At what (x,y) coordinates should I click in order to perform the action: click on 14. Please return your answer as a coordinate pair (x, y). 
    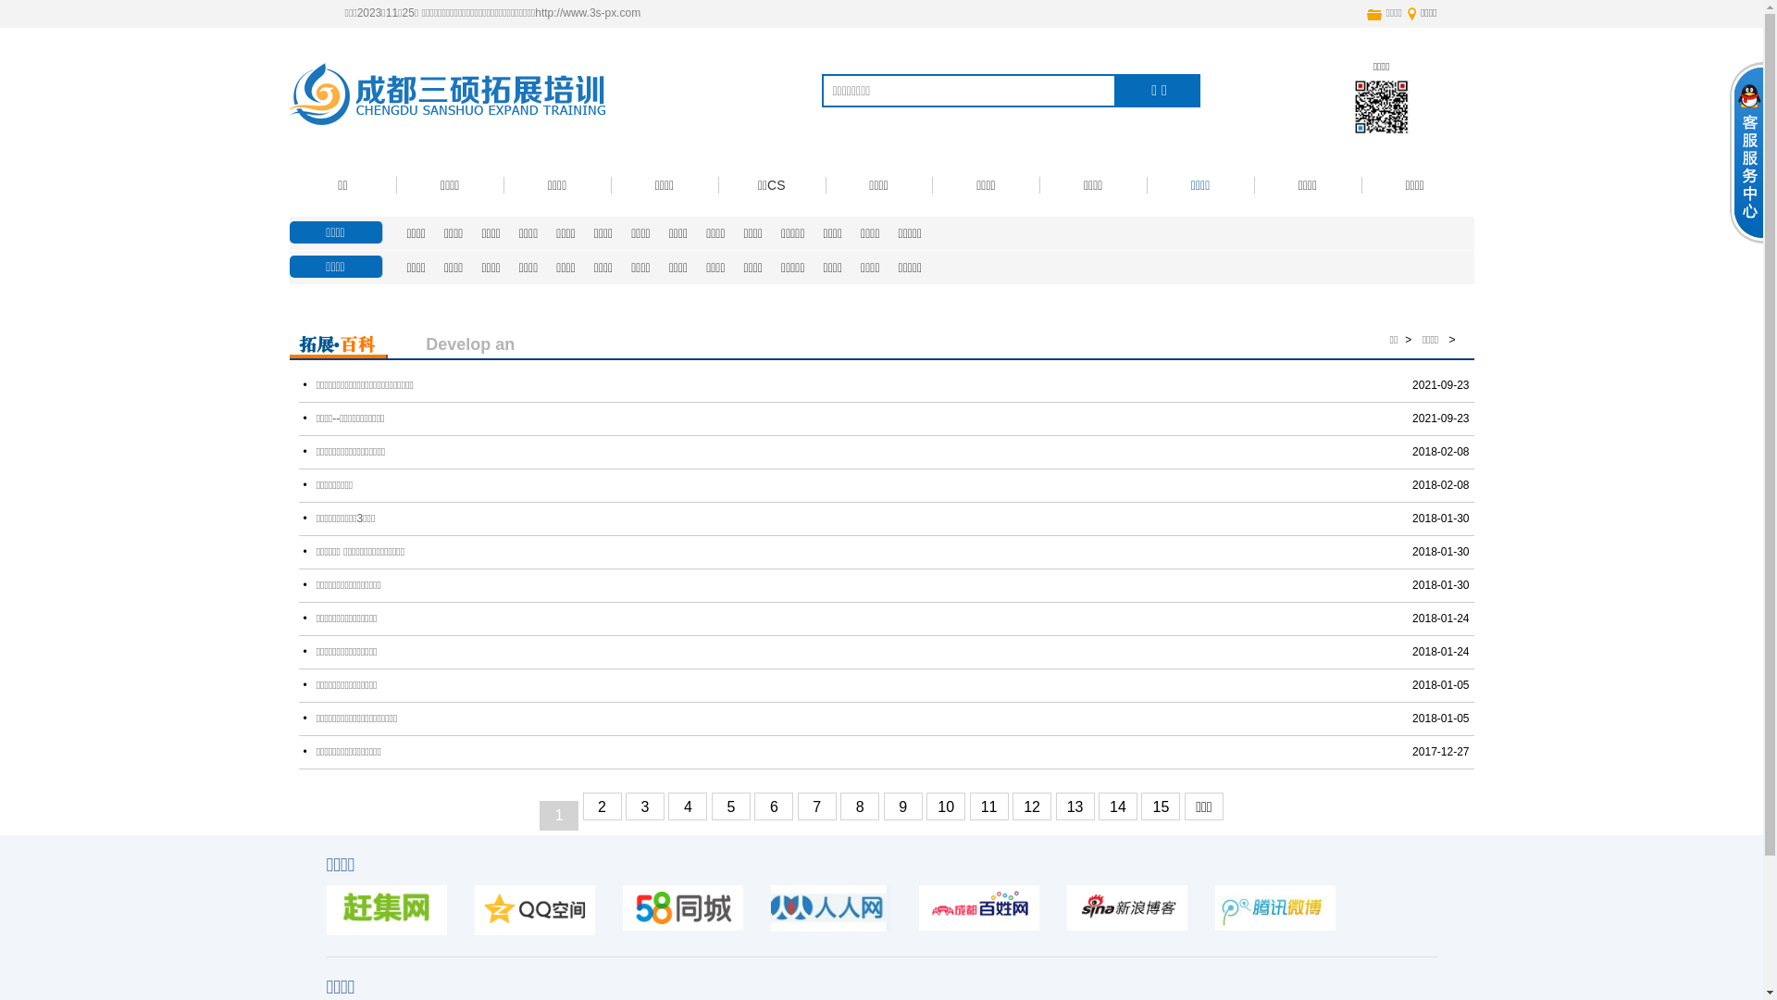
    Looking at the image, I should click on (1118, 806).